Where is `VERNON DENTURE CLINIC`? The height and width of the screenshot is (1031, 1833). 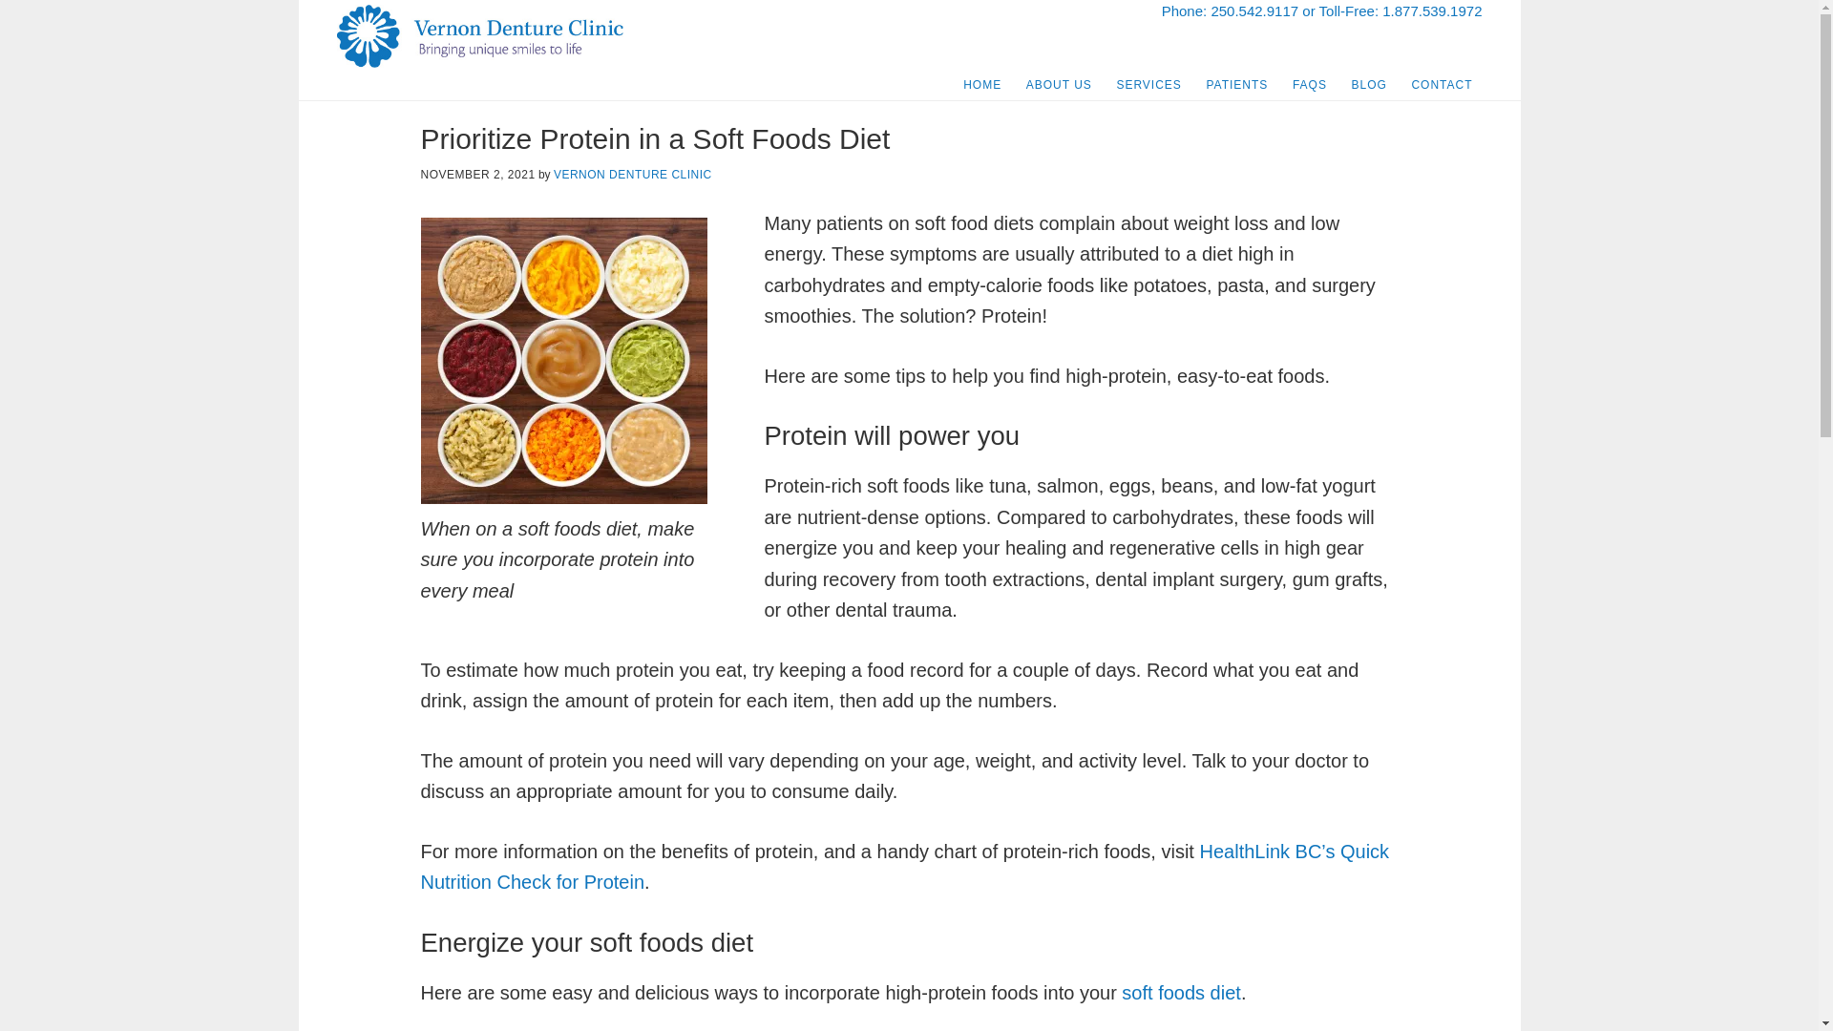 VERNON DENTURE CLINIC is located at coordinates (632, 175).